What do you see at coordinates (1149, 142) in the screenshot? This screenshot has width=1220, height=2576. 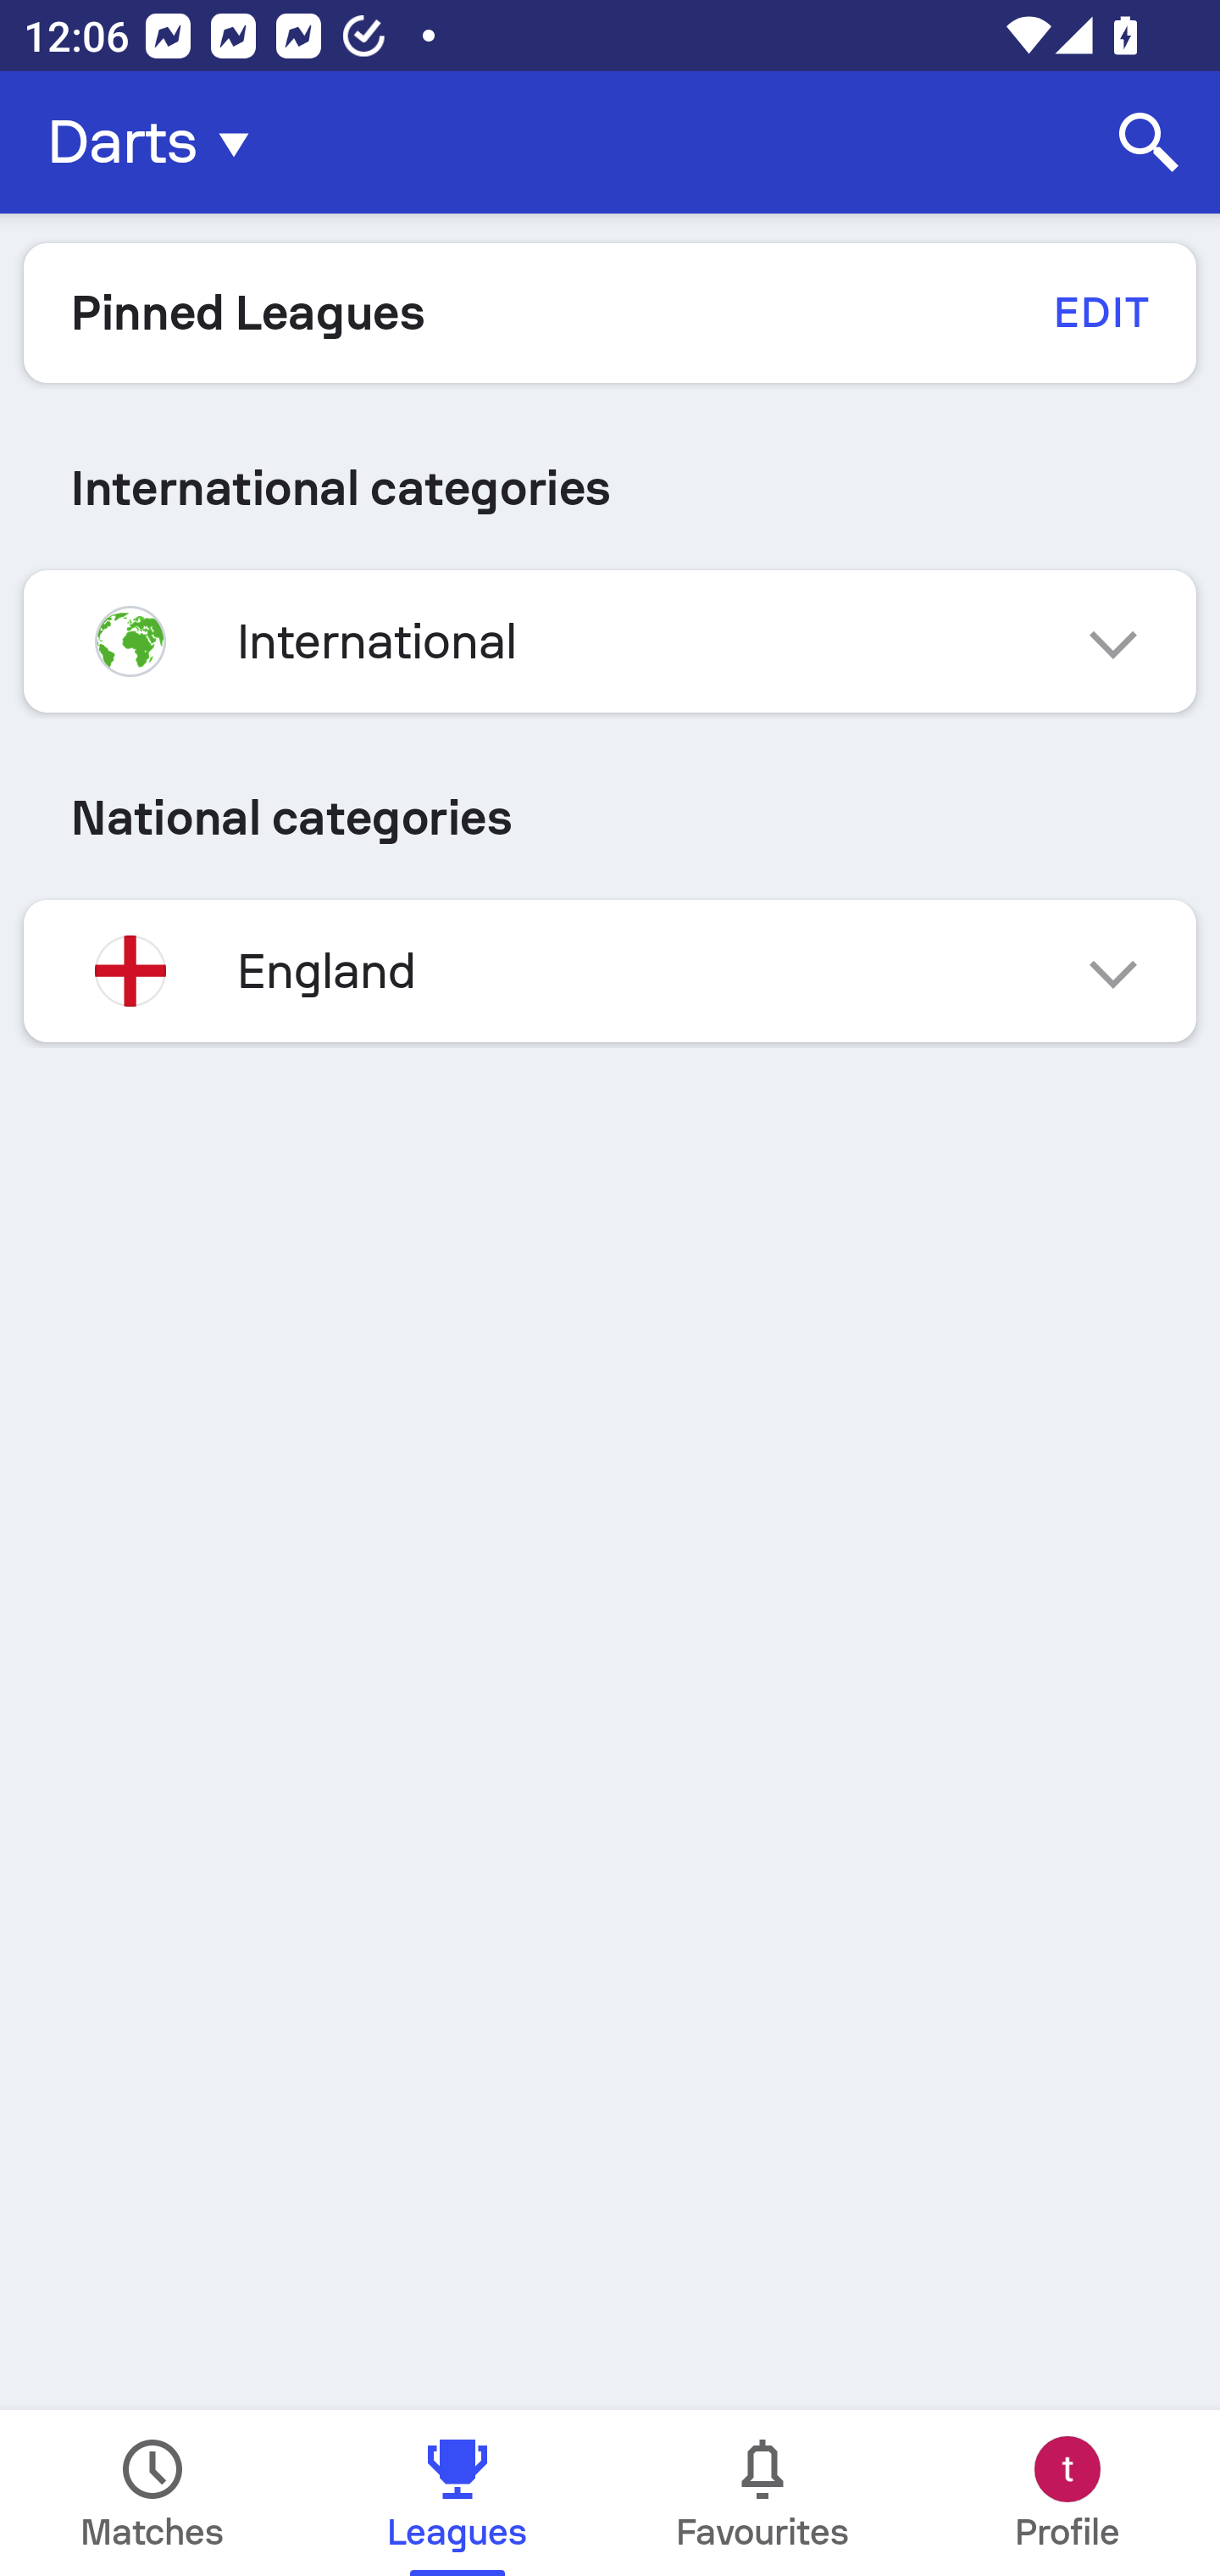 I see `Search` at bounding box center [1149, 142].